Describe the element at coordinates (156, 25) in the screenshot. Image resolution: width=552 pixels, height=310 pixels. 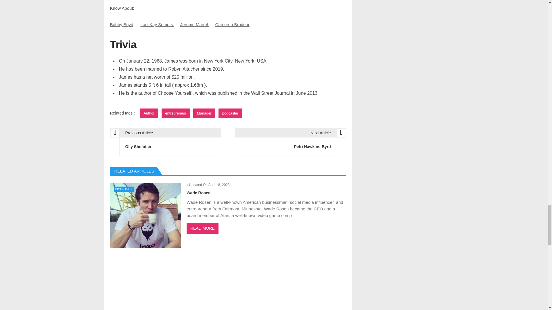
I see `Laci Kay Somers` at that location.